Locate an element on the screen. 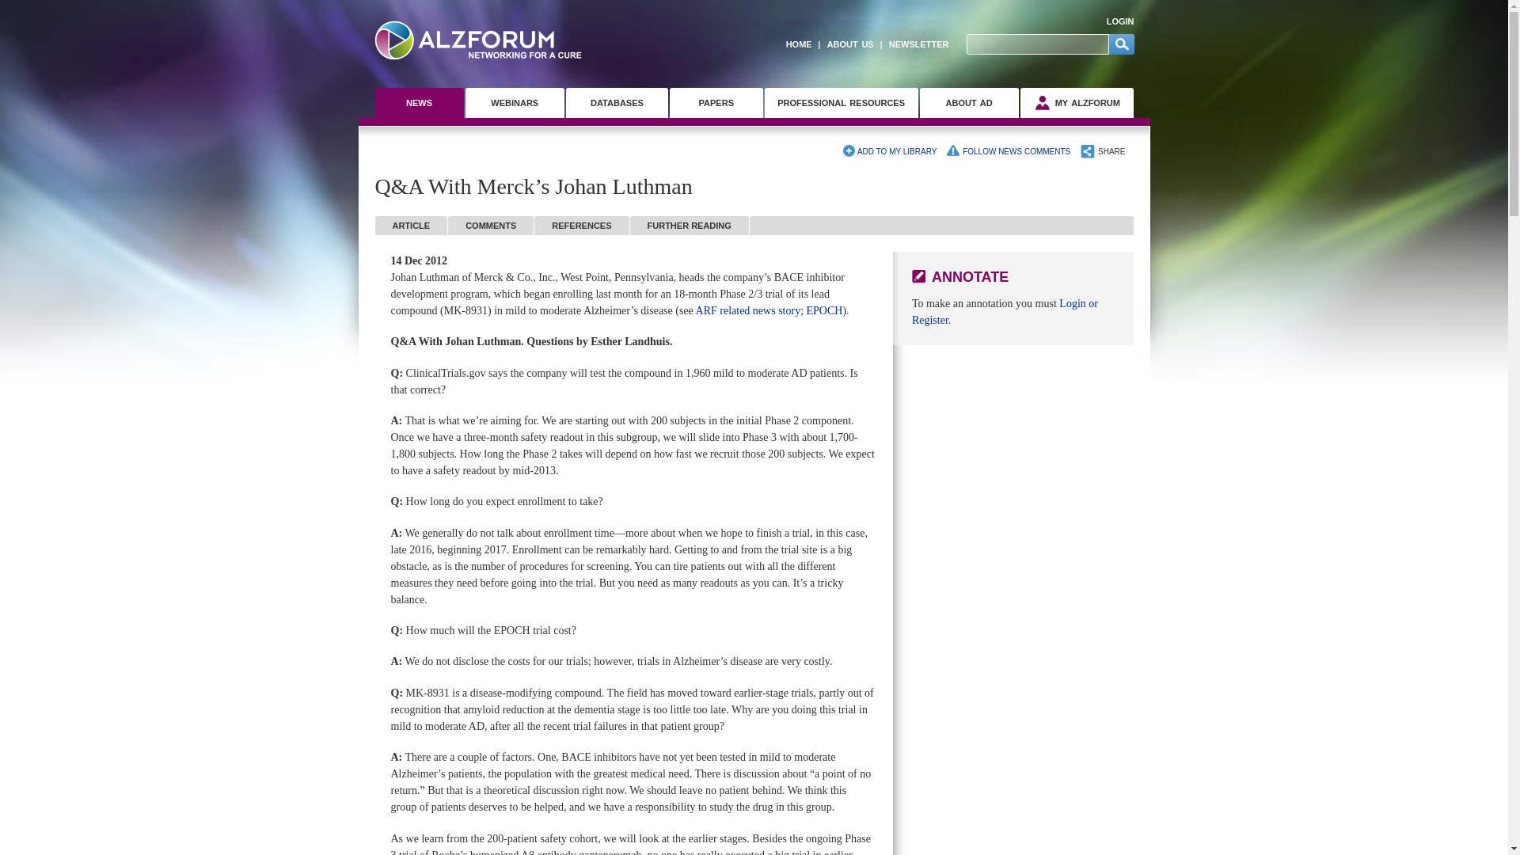 The width and height of the screenshot is (1520, 855). WEBINARS is located at coordinates (515, 103).